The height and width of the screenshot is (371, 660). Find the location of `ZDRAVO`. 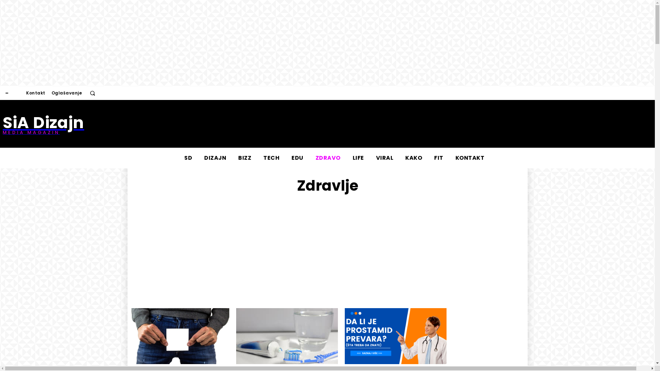

ZDRAVO is located at coordinates (328, 158).